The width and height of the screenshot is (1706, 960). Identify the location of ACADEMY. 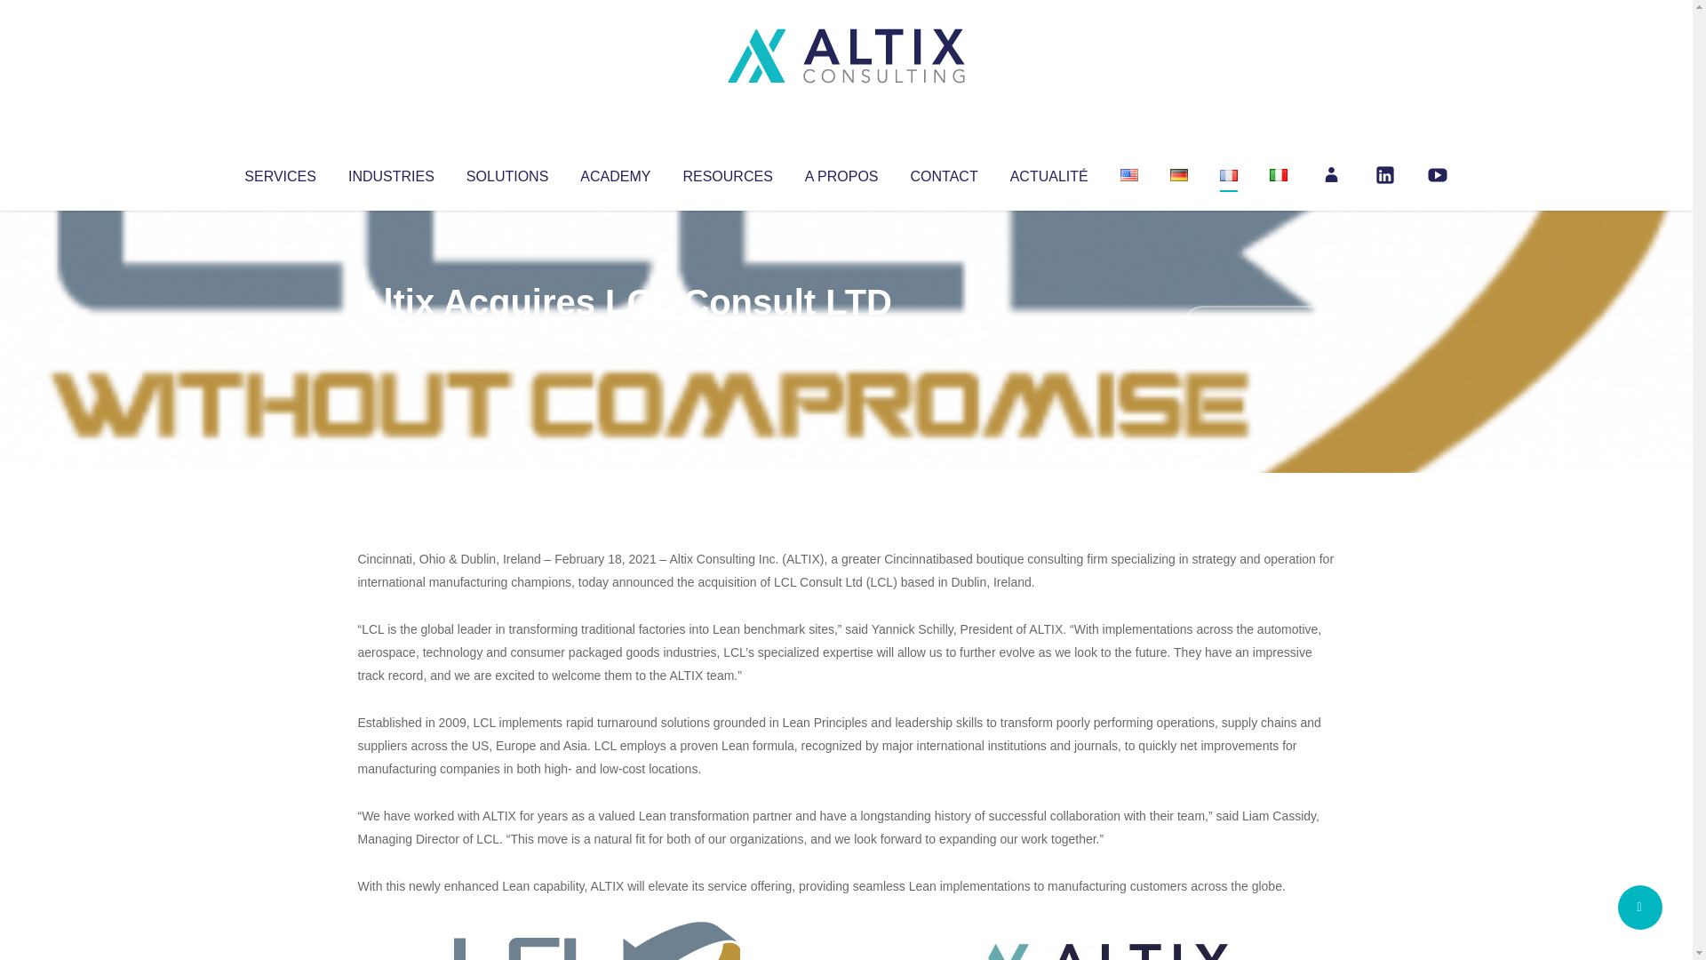
(615, 172).